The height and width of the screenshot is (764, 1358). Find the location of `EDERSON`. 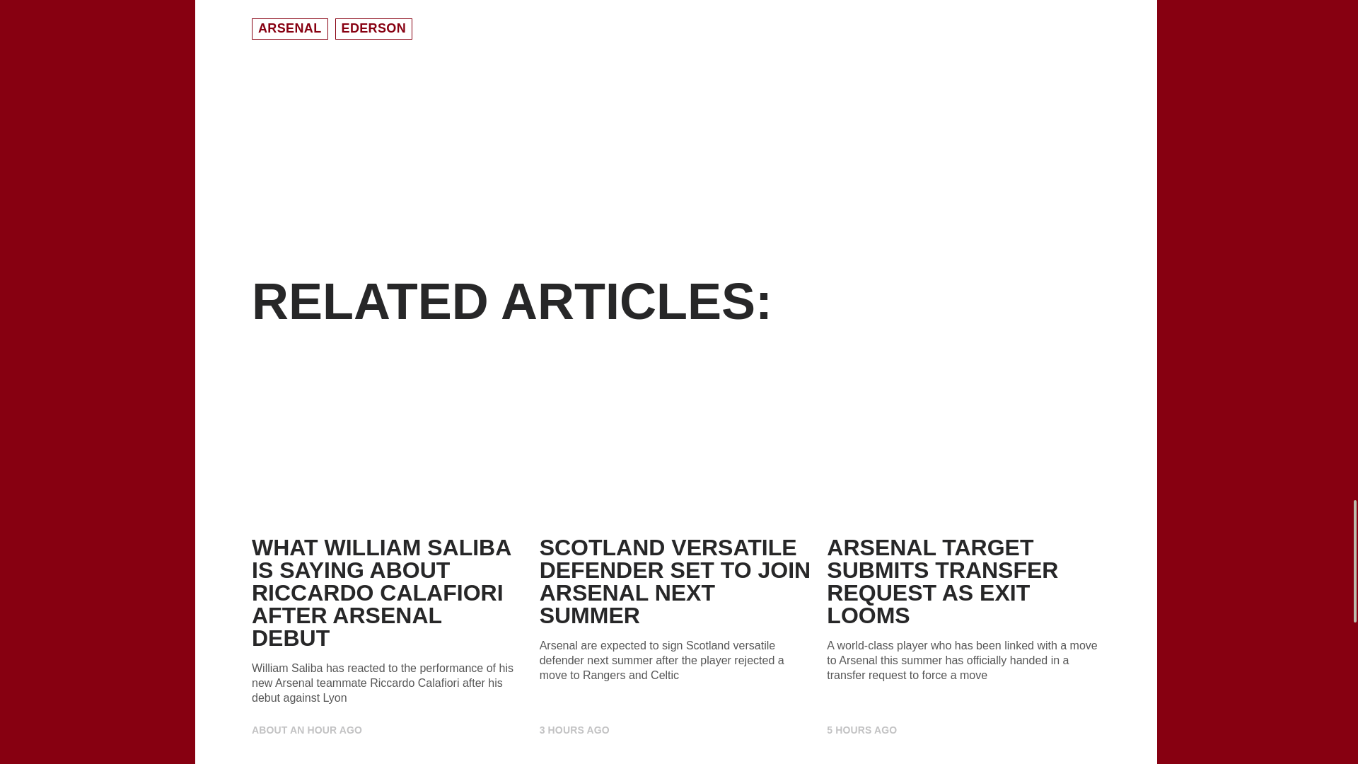

EDERSON is located at coordinates (373, 28).